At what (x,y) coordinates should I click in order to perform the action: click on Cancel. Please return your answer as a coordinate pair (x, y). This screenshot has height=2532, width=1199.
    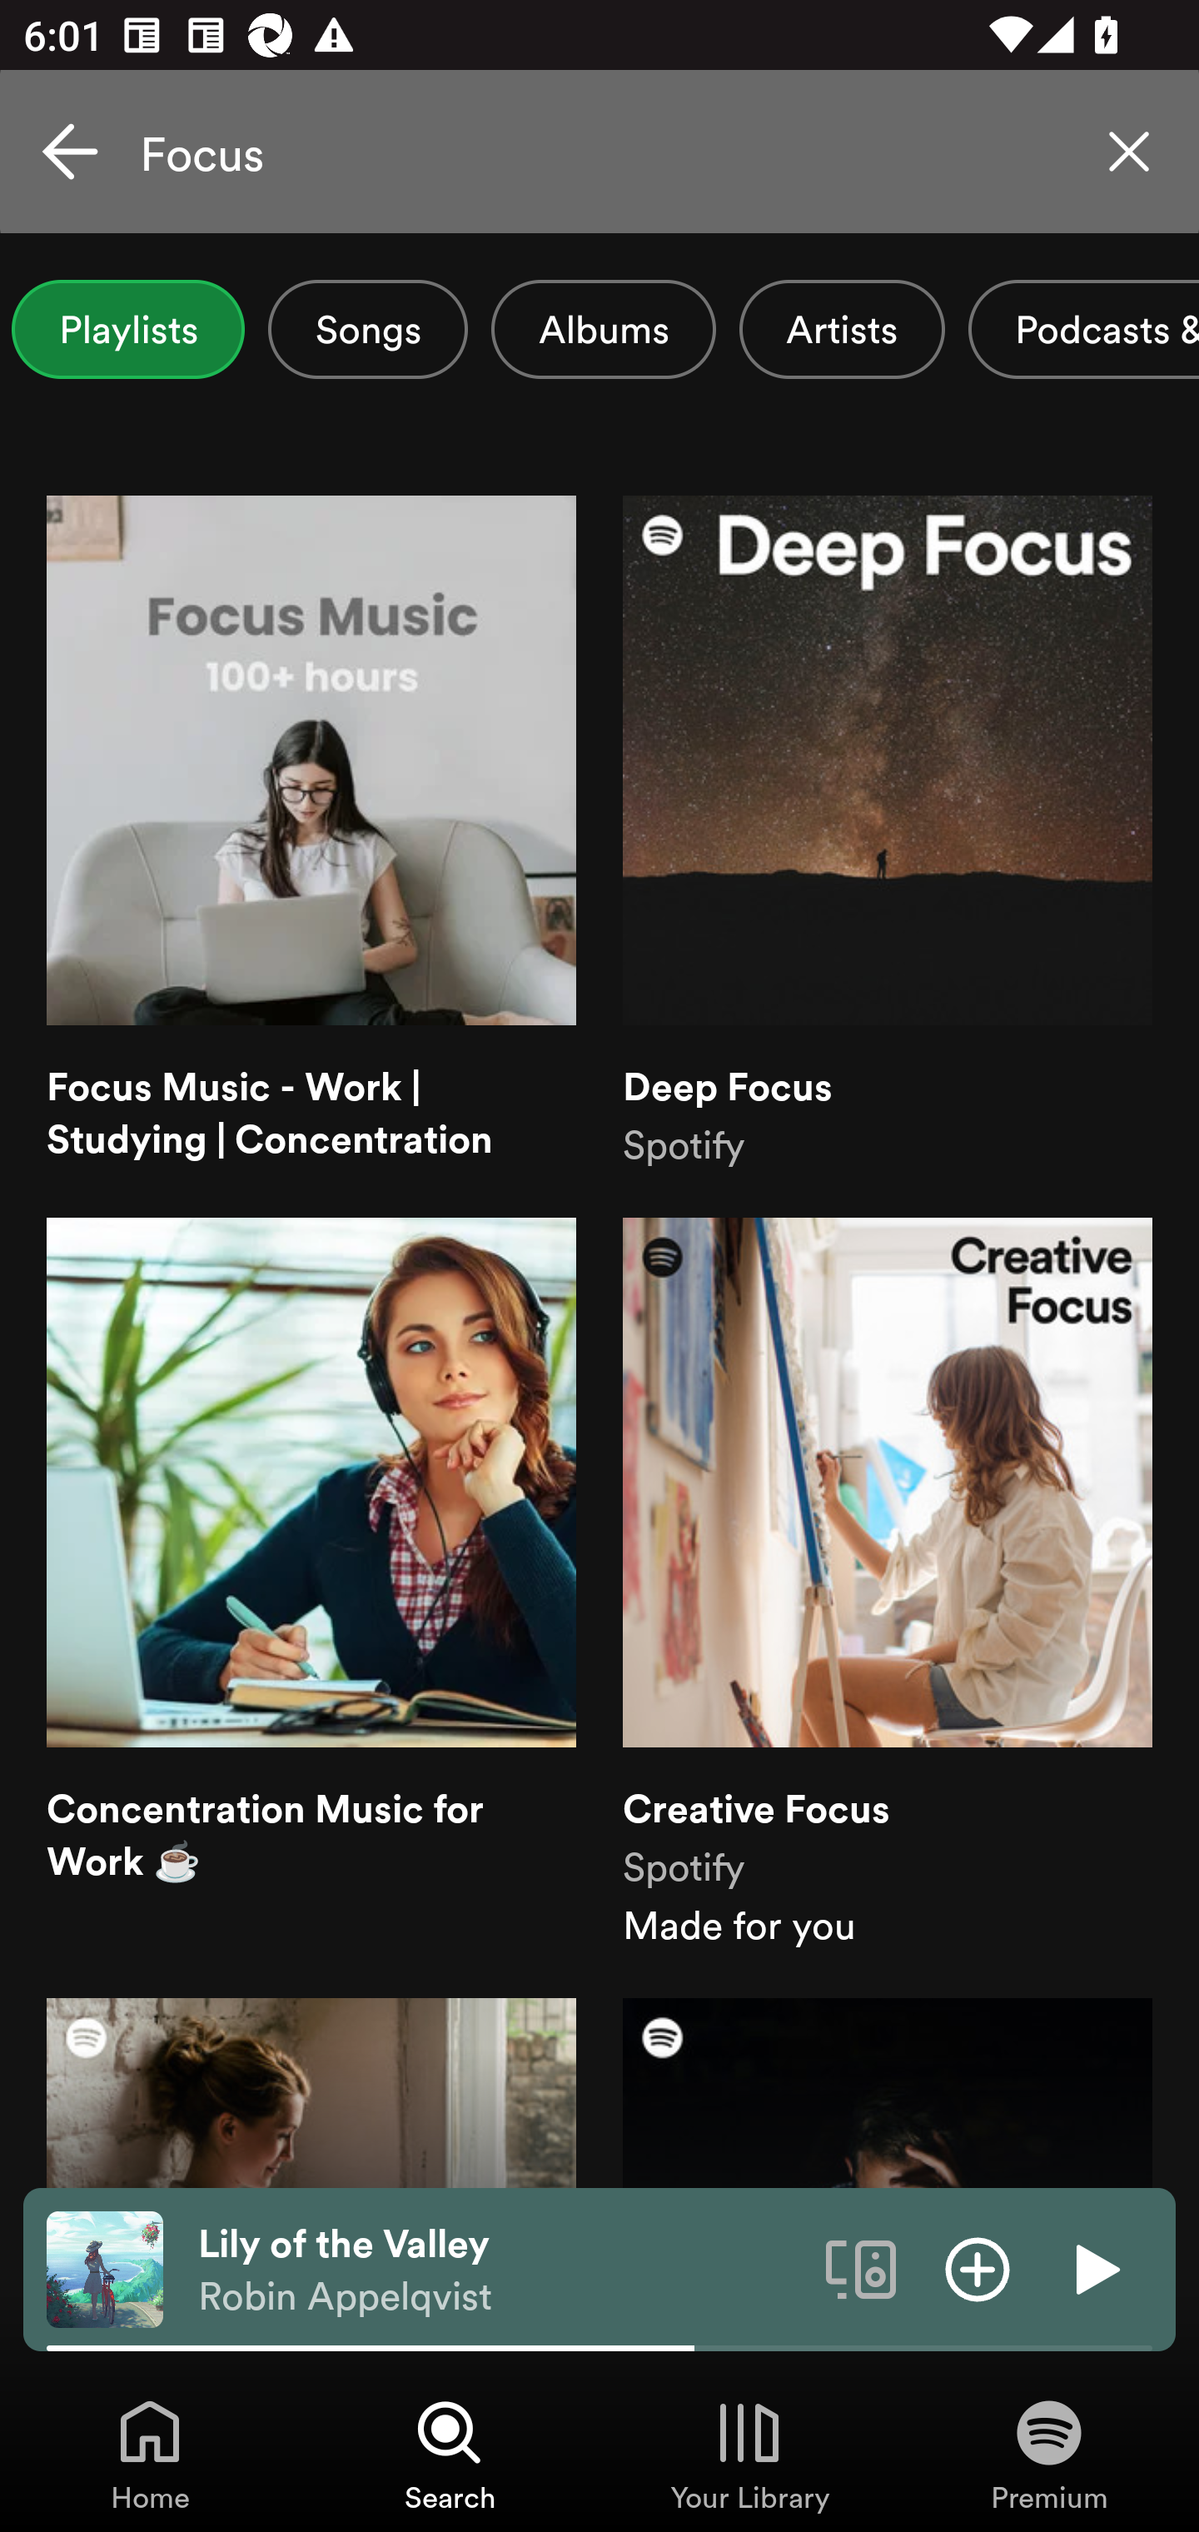
    Looking at the image, I should click on (70, 152).